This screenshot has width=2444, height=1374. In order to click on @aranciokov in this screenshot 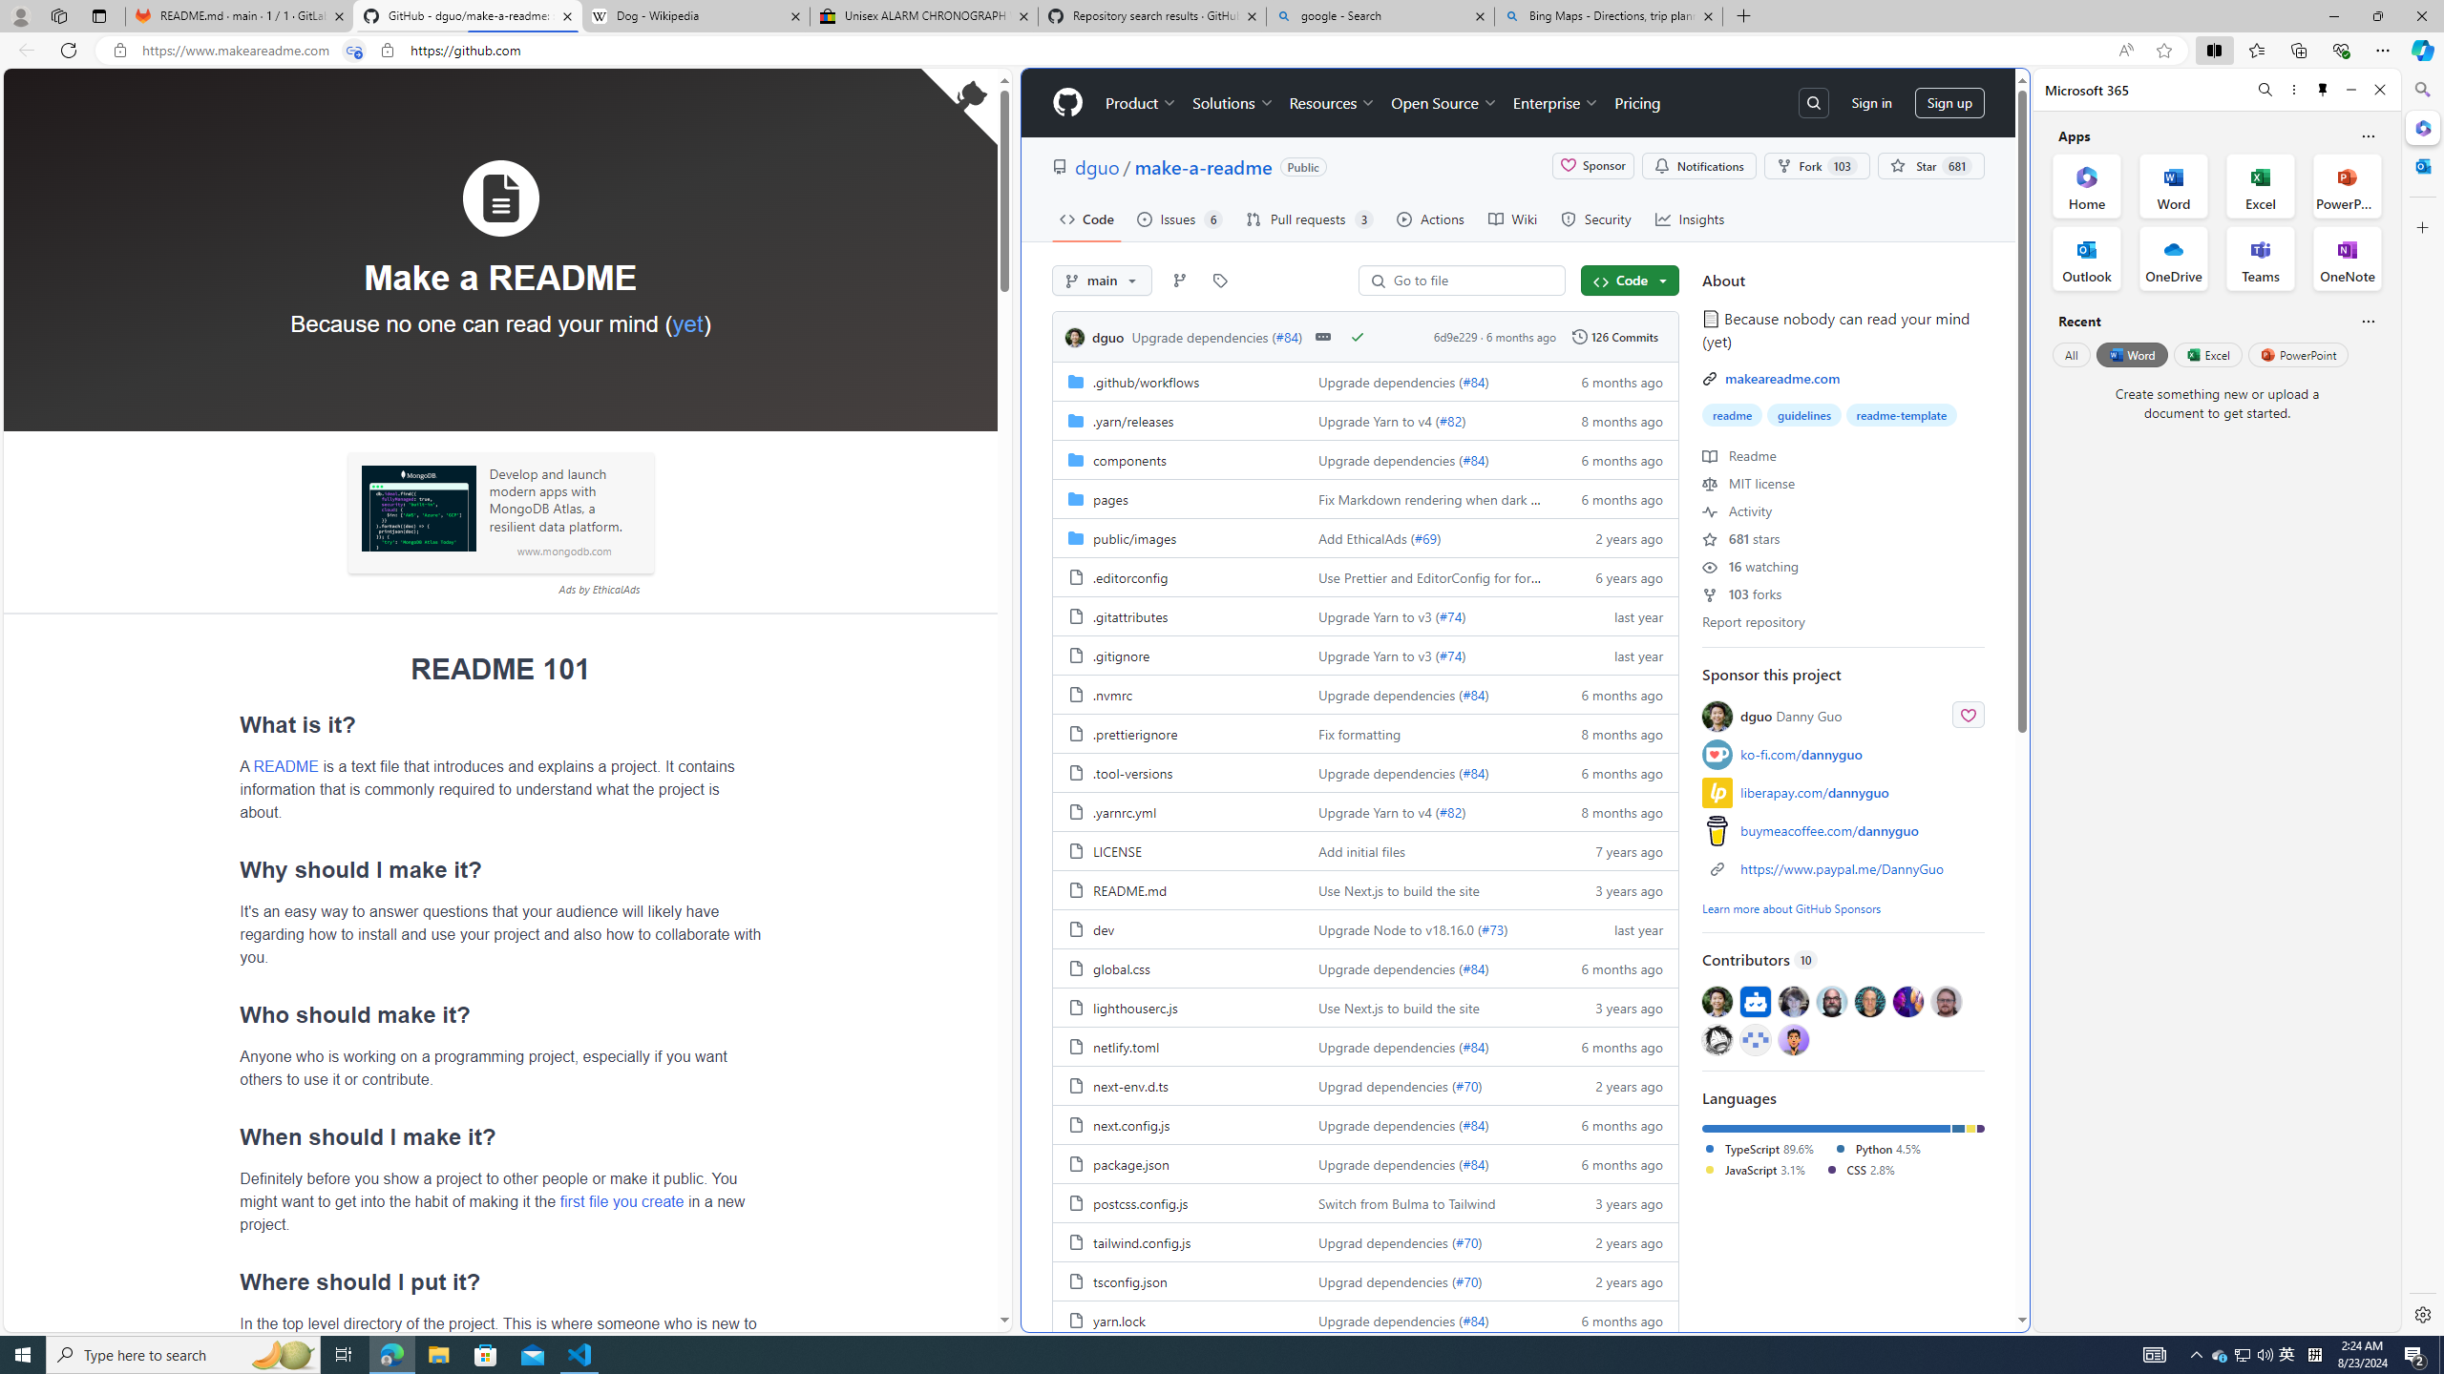, I will do `click(1946, 1000)`.